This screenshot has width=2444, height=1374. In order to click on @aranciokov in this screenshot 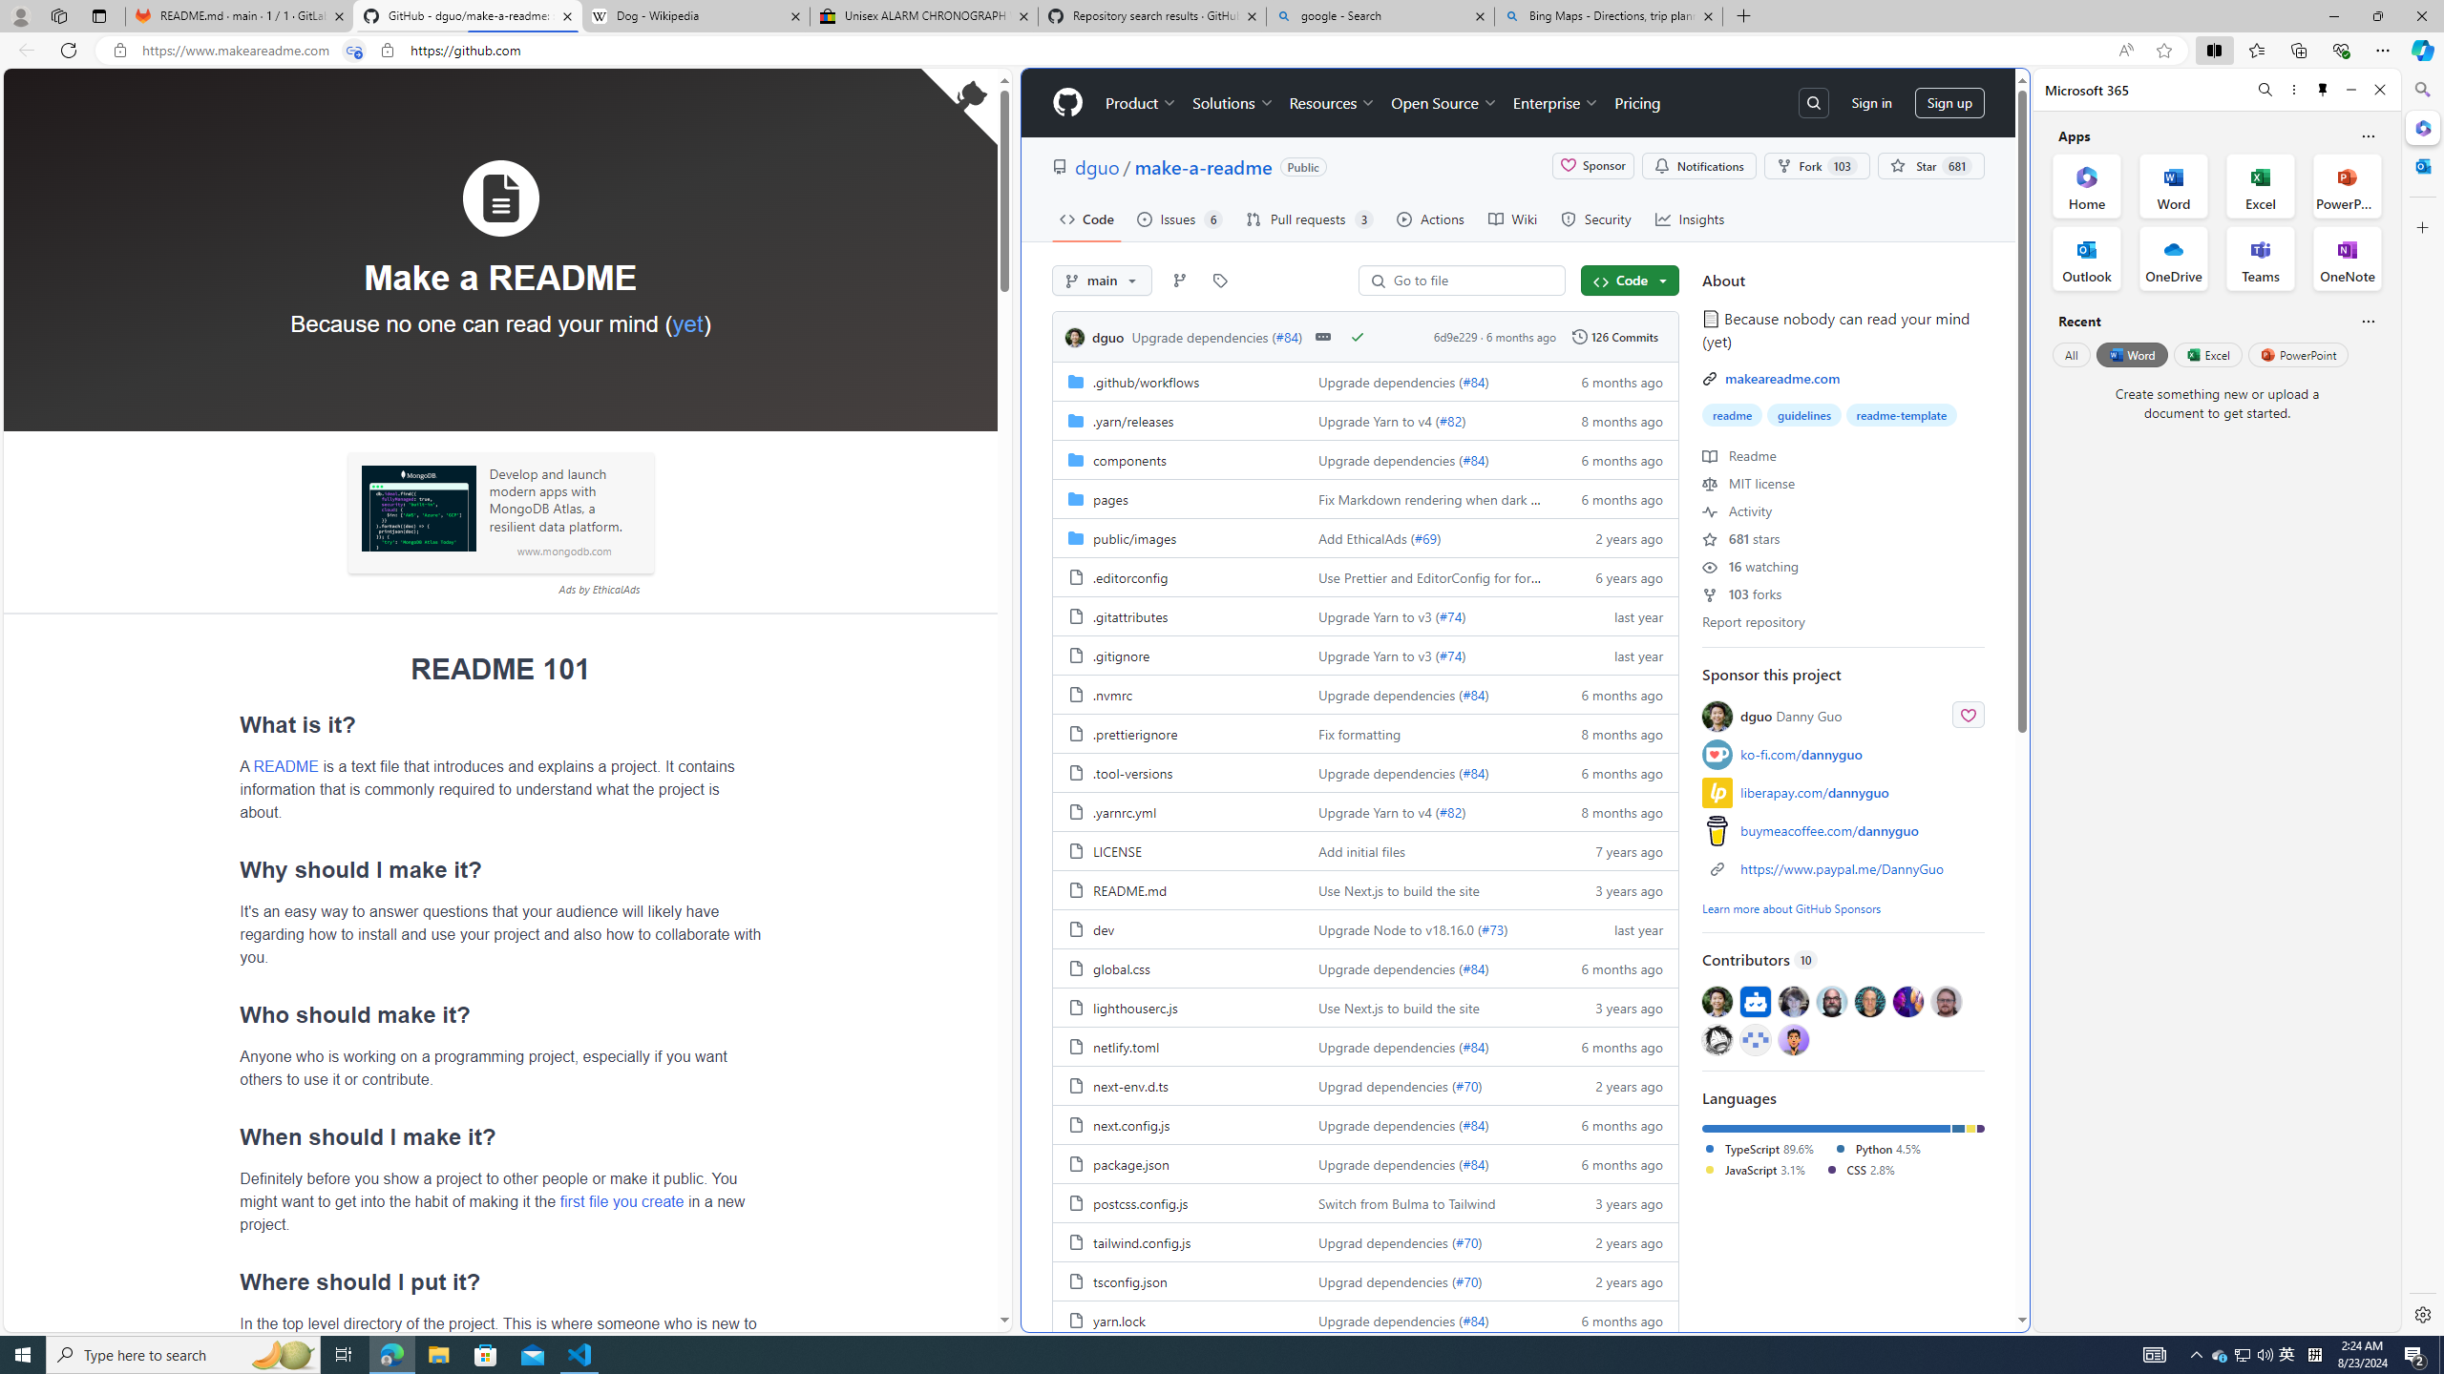, I will do `click(1946, 1000)`.